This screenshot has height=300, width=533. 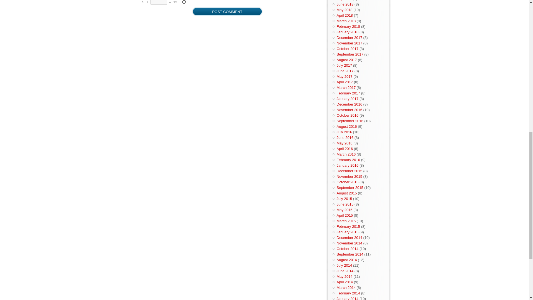 What do you see at coordinates (227, 11) in the screenshot?
I see `Post Comment` at bounding box center [227, 11].